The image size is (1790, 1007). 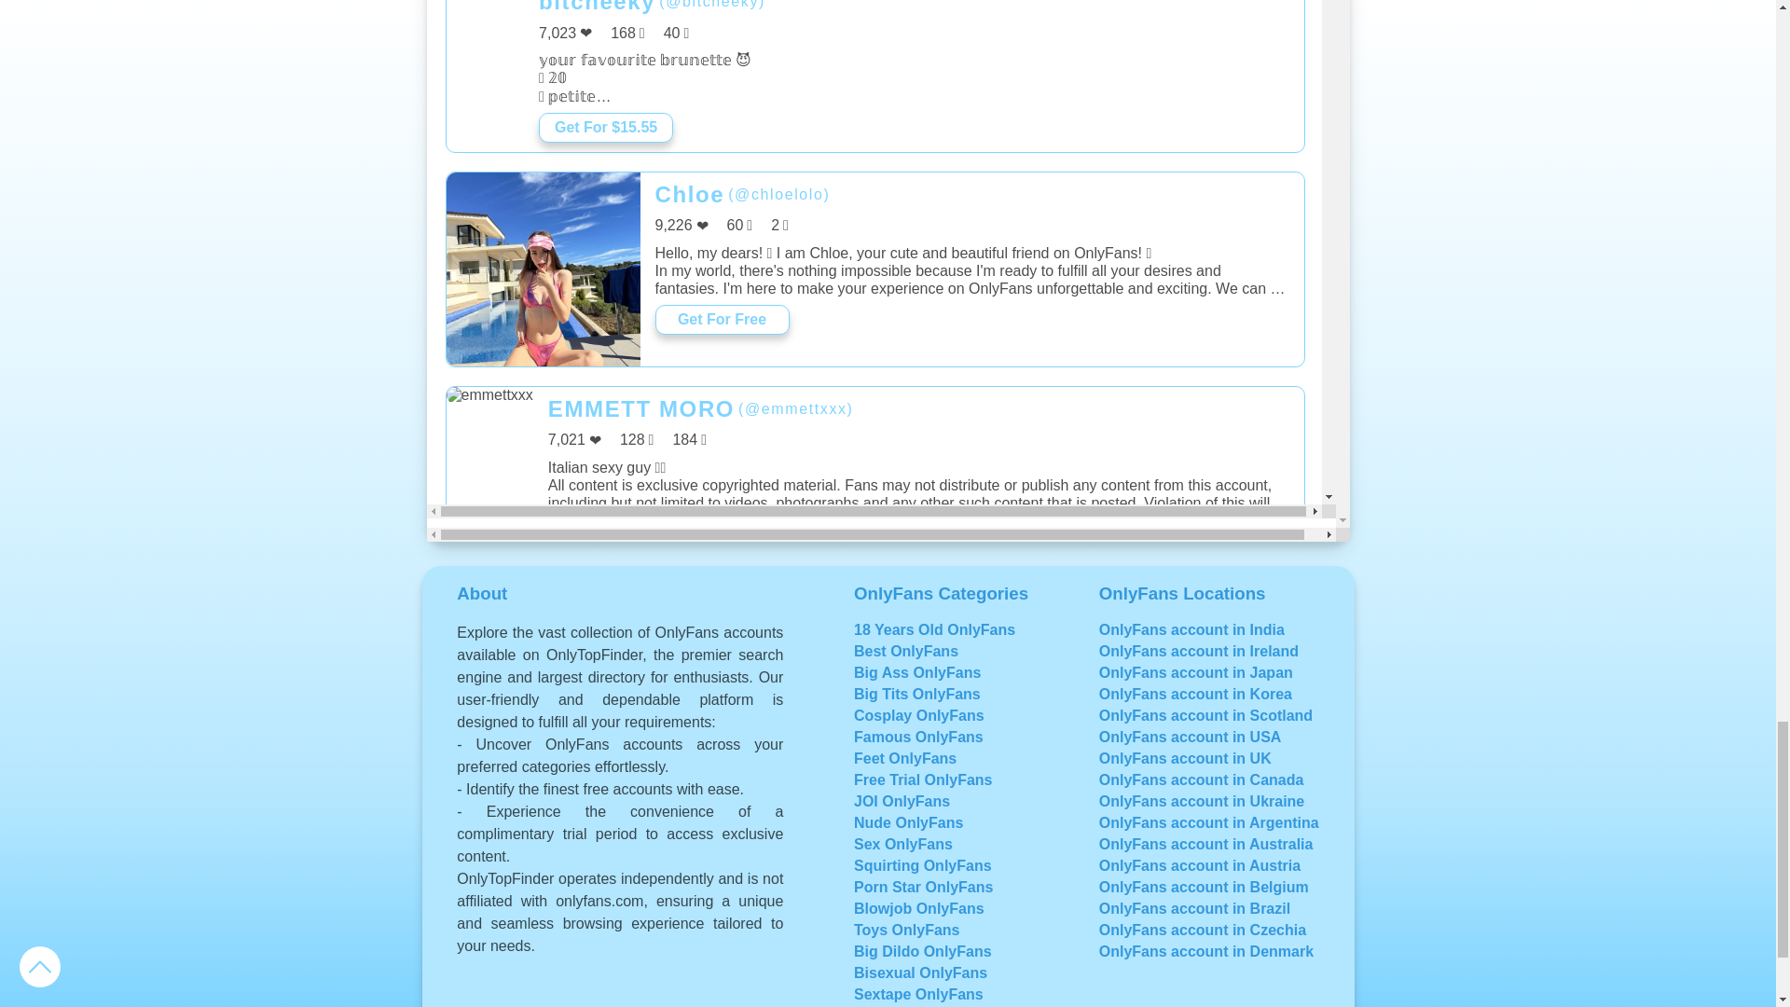 I want to click on Get For Free, so click(x=722, y=726).